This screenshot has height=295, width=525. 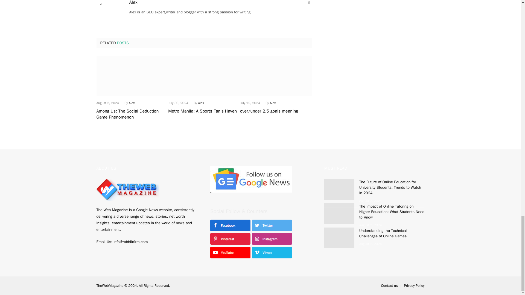 I want to click on Alex, so click(x=273, y=103).